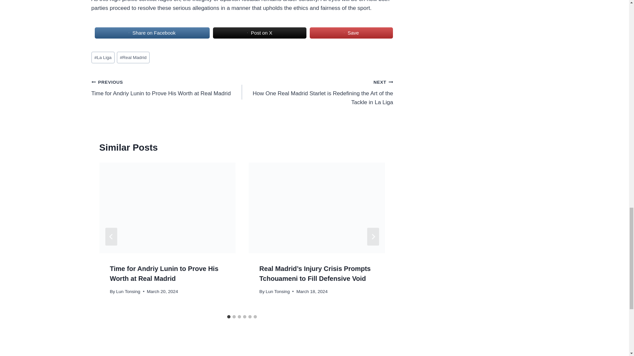 This screenshot has height=356, width=634. What do you see at coordinates (133, 57) in the screenshot?
I see `Real Madrid` at bounding box center [133, 57].